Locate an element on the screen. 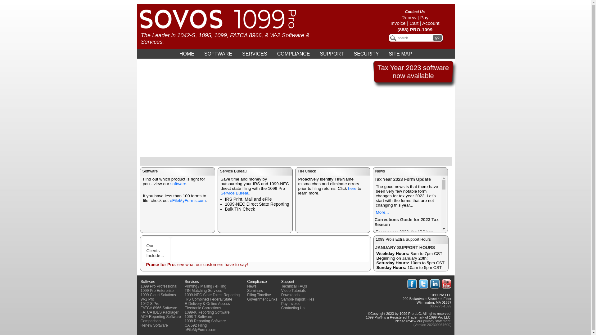  Electronic Corrections is located at coordinates (203, 308).